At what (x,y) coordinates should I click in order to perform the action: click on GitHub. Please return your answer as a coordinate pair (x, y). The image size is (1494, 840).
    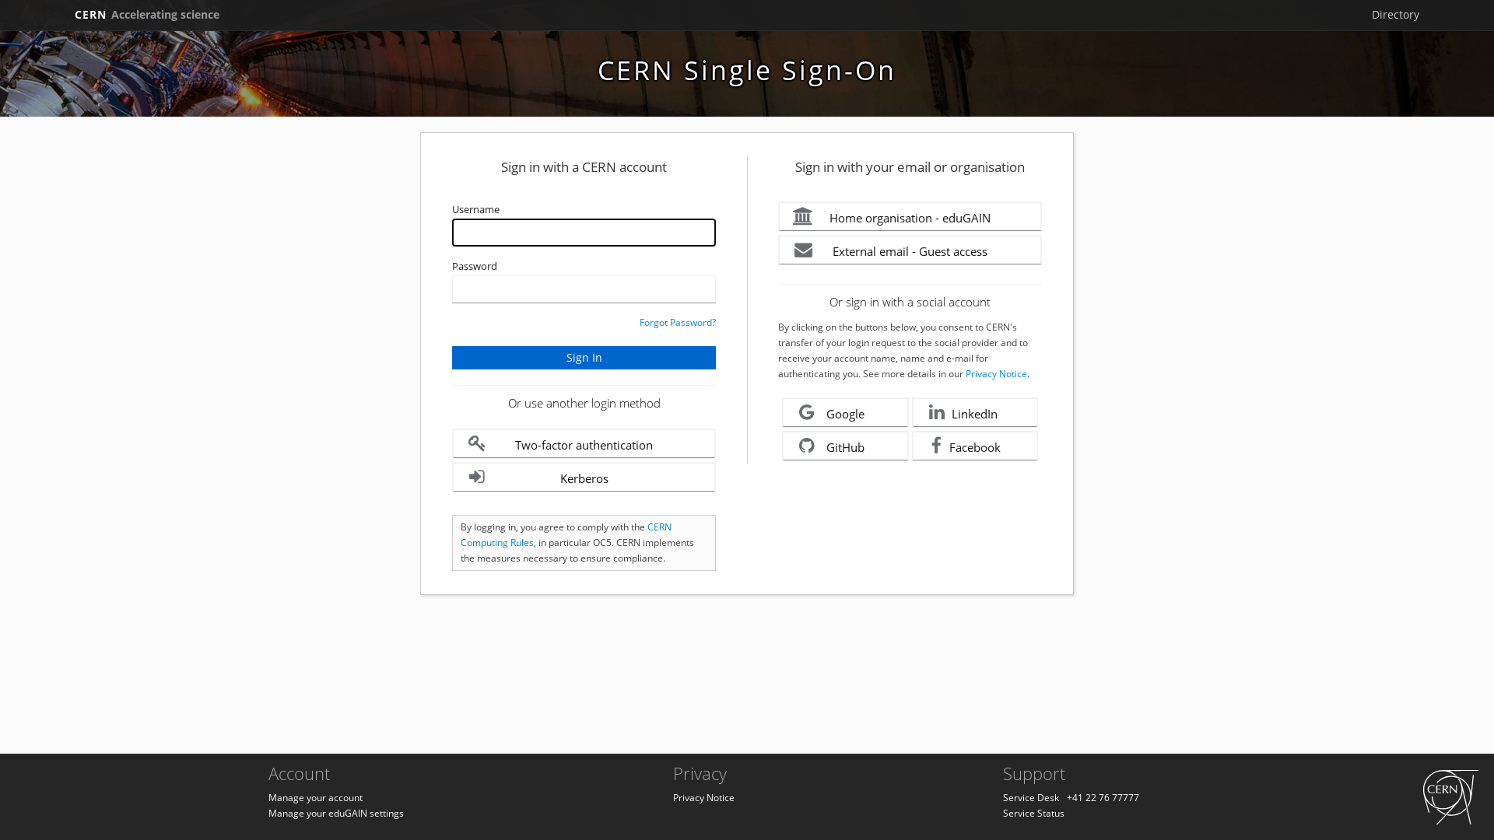
    Looking at the image, I should click on (845, 446).